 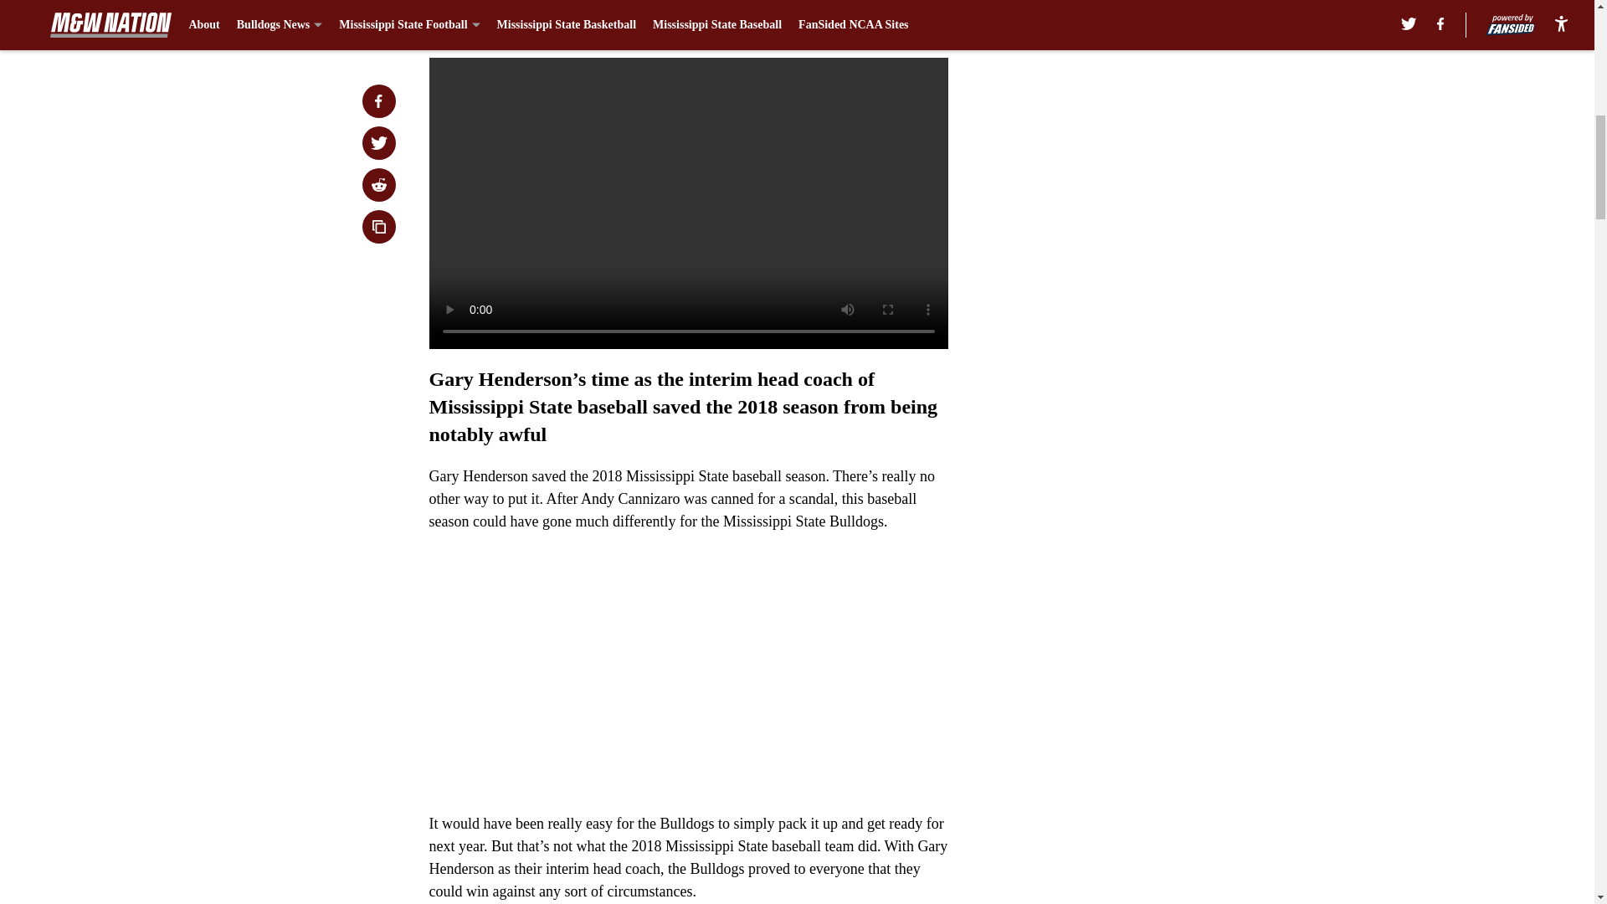 I want to click on 3rd party ad content, so click(x=1157, y=403).